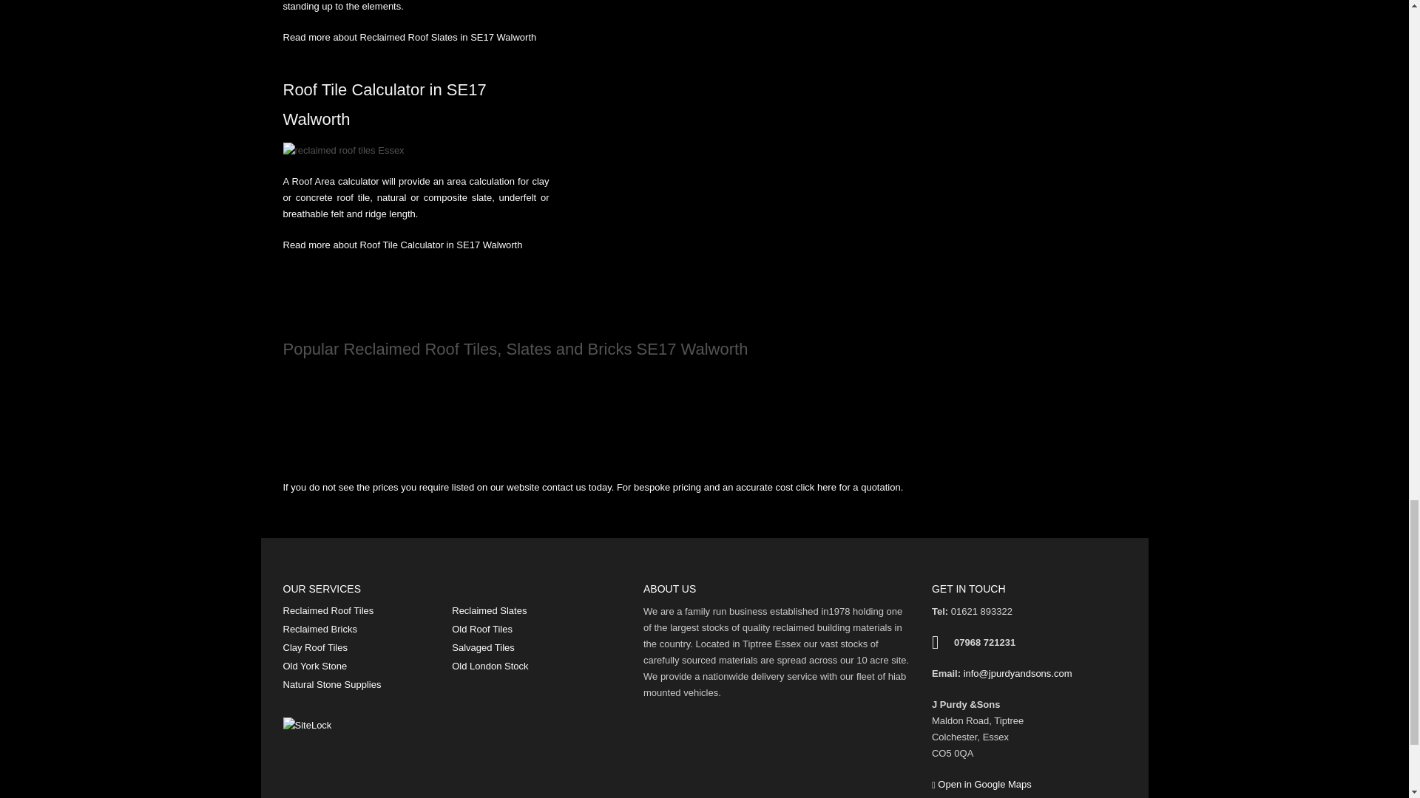  What do you see at coordinates (402, 245) in the screenshot?
I see `Read more about Roof Tile Calculator in SE17 Walworth` at bounding box center [402, 245].